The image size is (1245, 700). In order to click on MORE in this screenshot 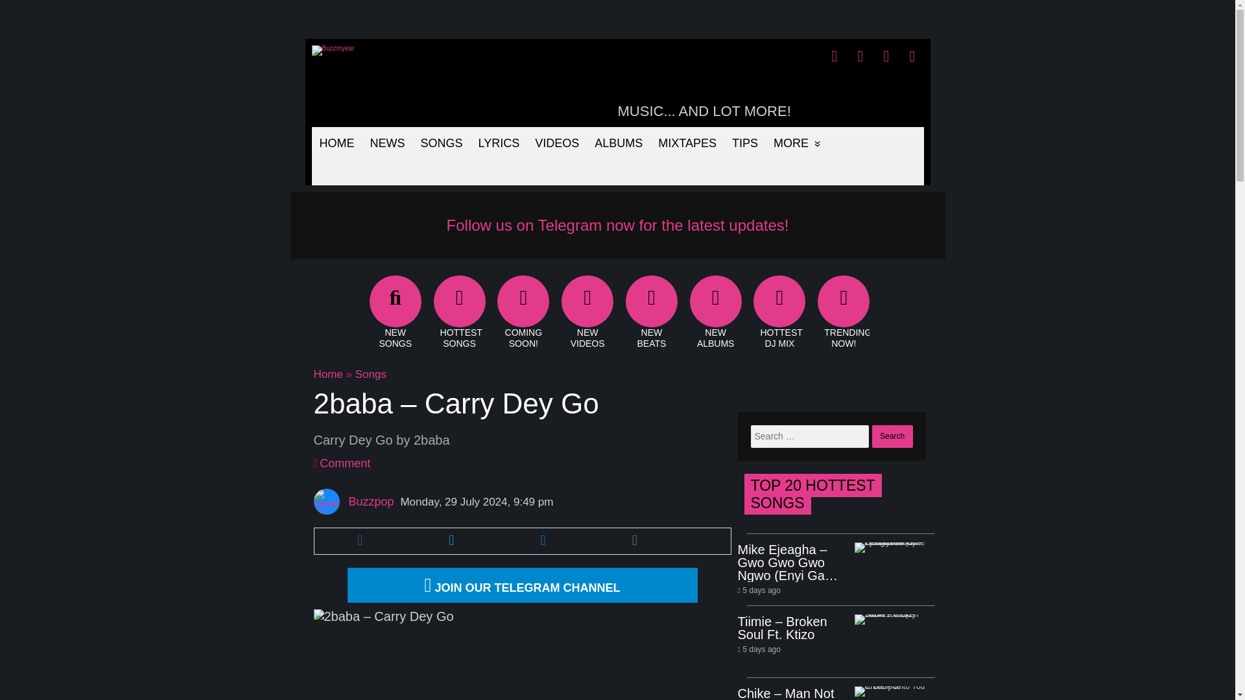, I will do `click(797, 143)`.